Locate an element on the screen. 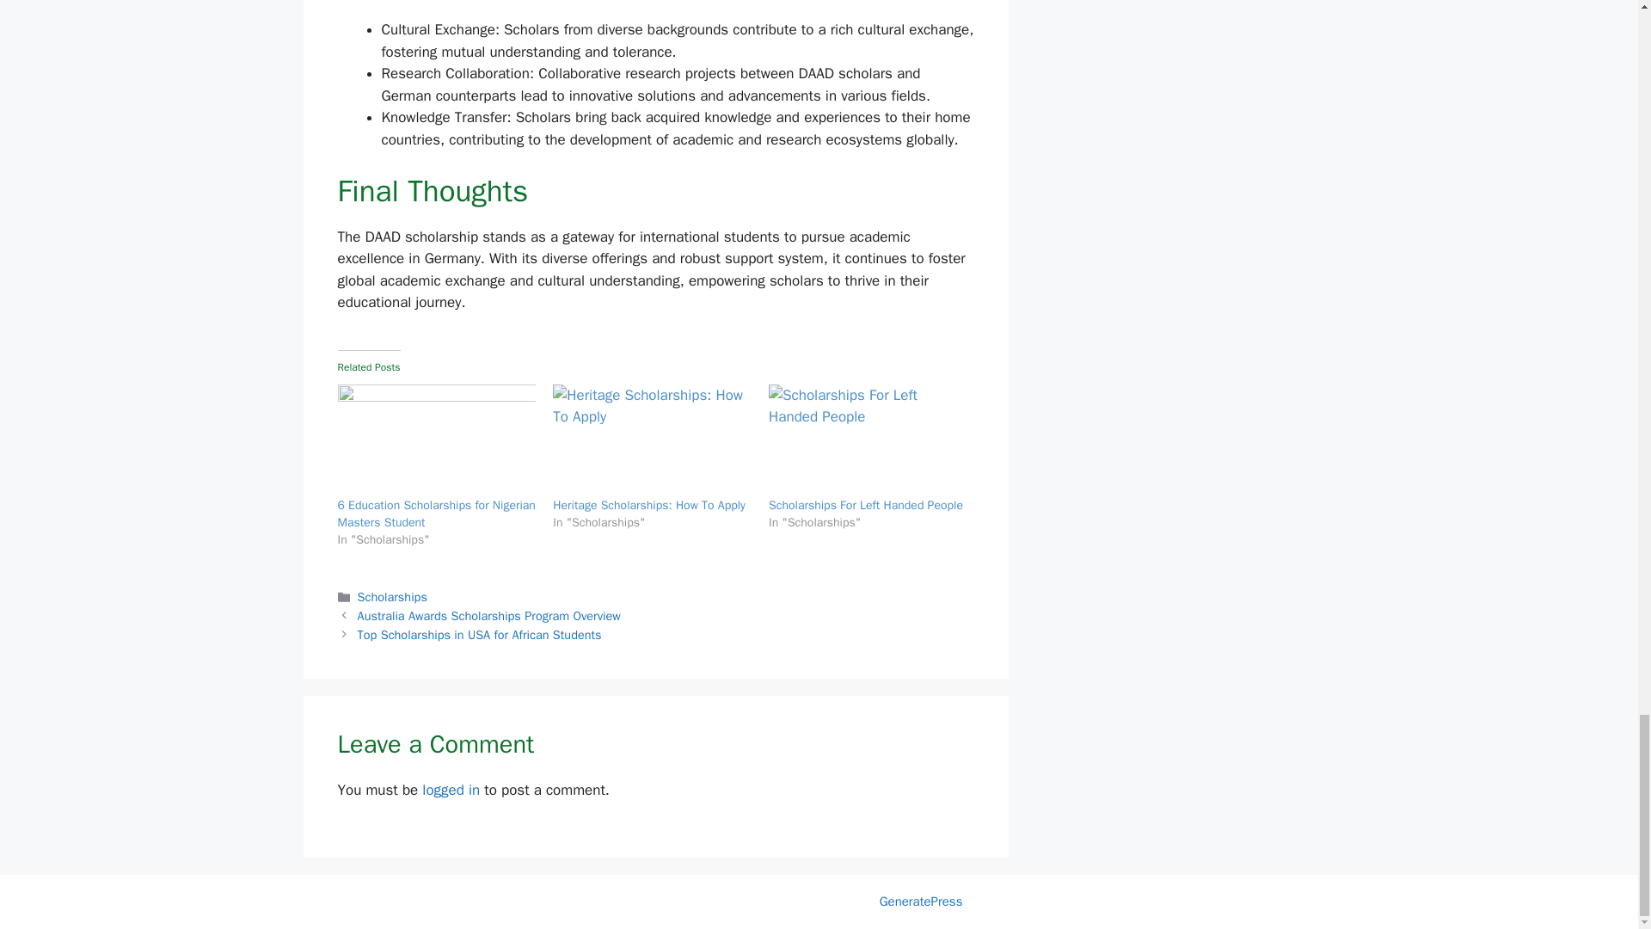 This screenshot has width=1651, height=929. Heritage Scholarships: How To Apply is located at coordinates (652, 440).